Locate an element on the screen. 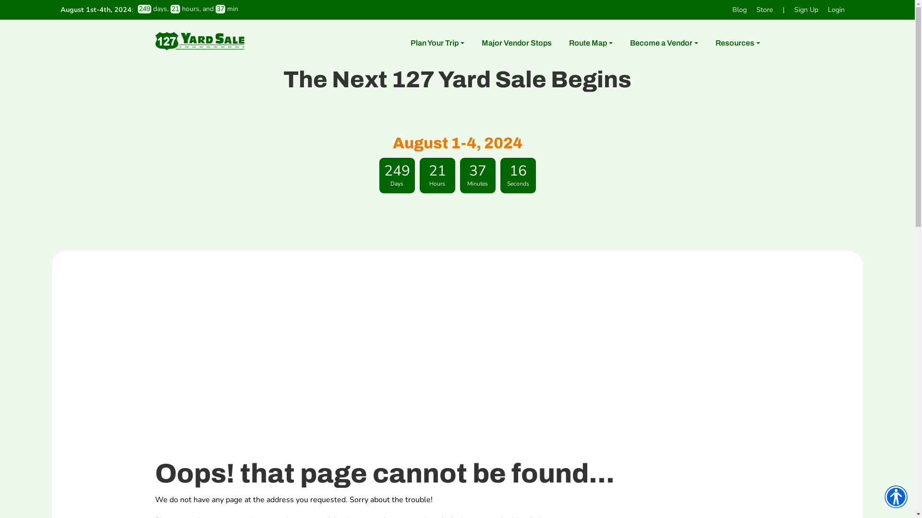 The image size is (922, 518). Route Map is located at coordinates (591, 43).